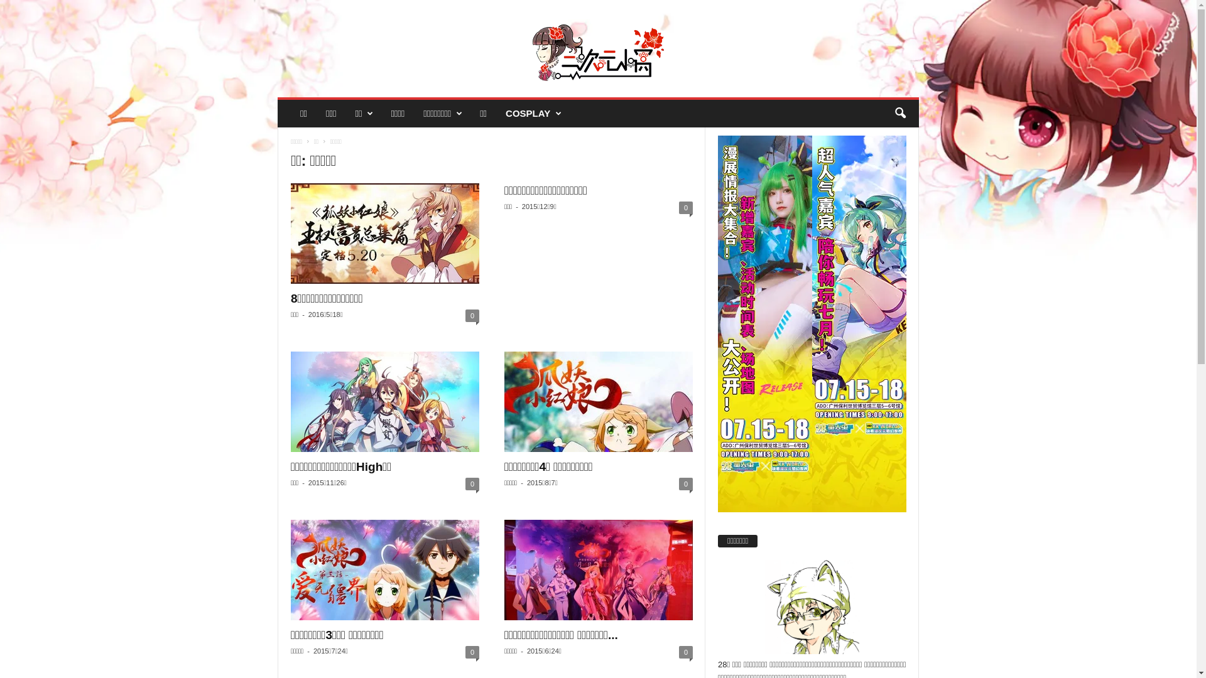  What do you see at coordinates (533, 114) in the screenshot?
I see `COSPLAY` at bounding box center [533, 114].